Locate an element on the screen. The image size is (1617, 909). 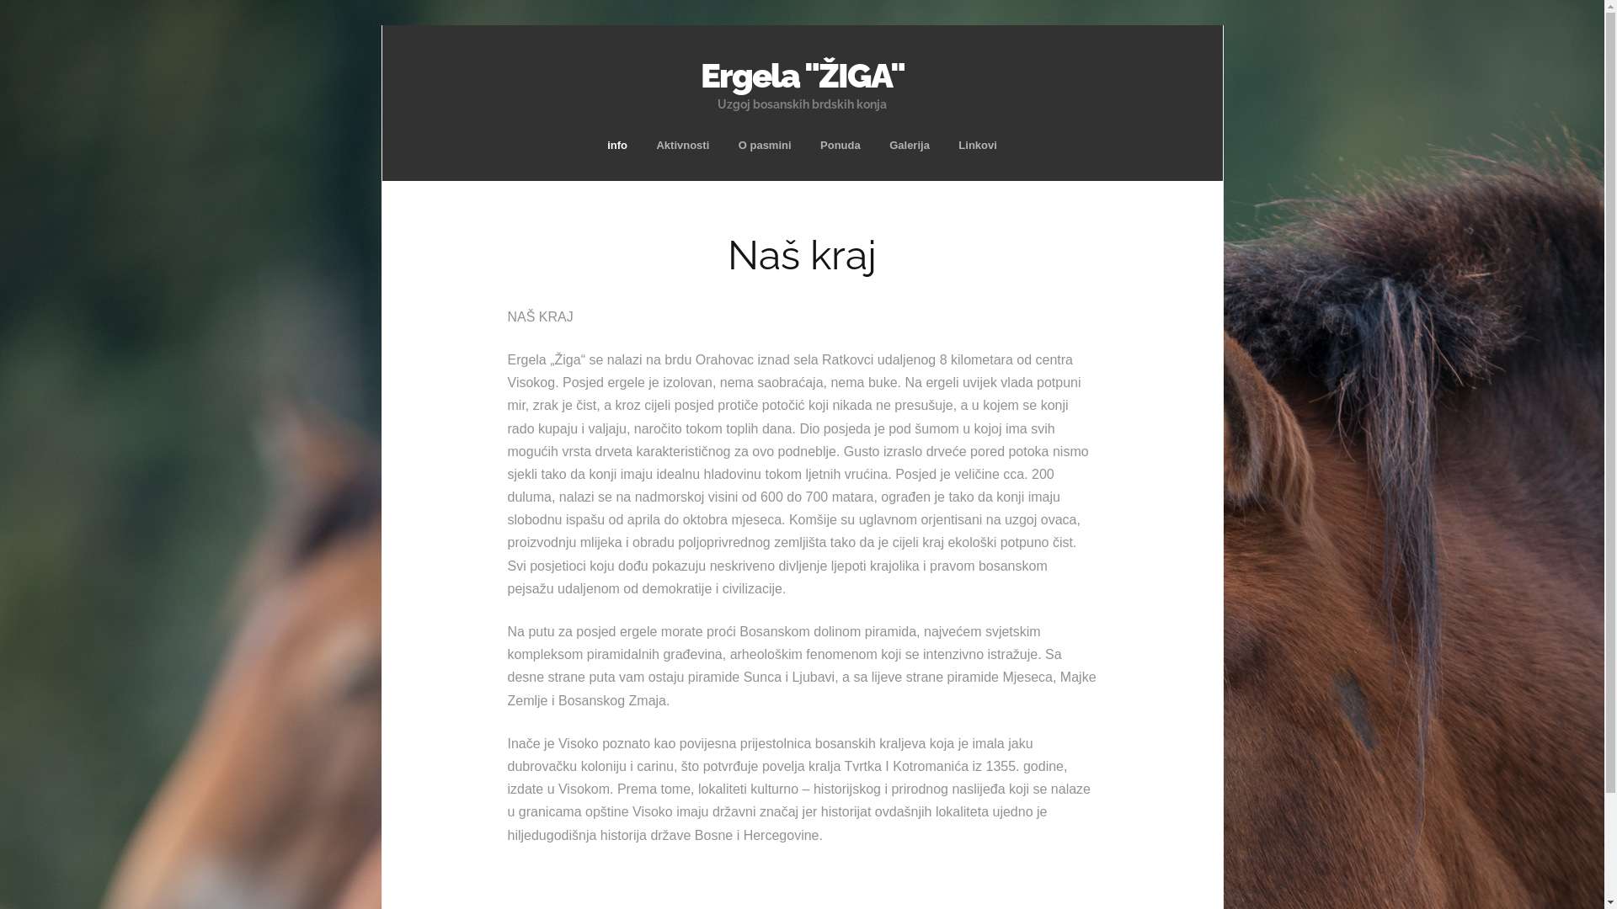
Galerija is located at coordinates (910, 145).